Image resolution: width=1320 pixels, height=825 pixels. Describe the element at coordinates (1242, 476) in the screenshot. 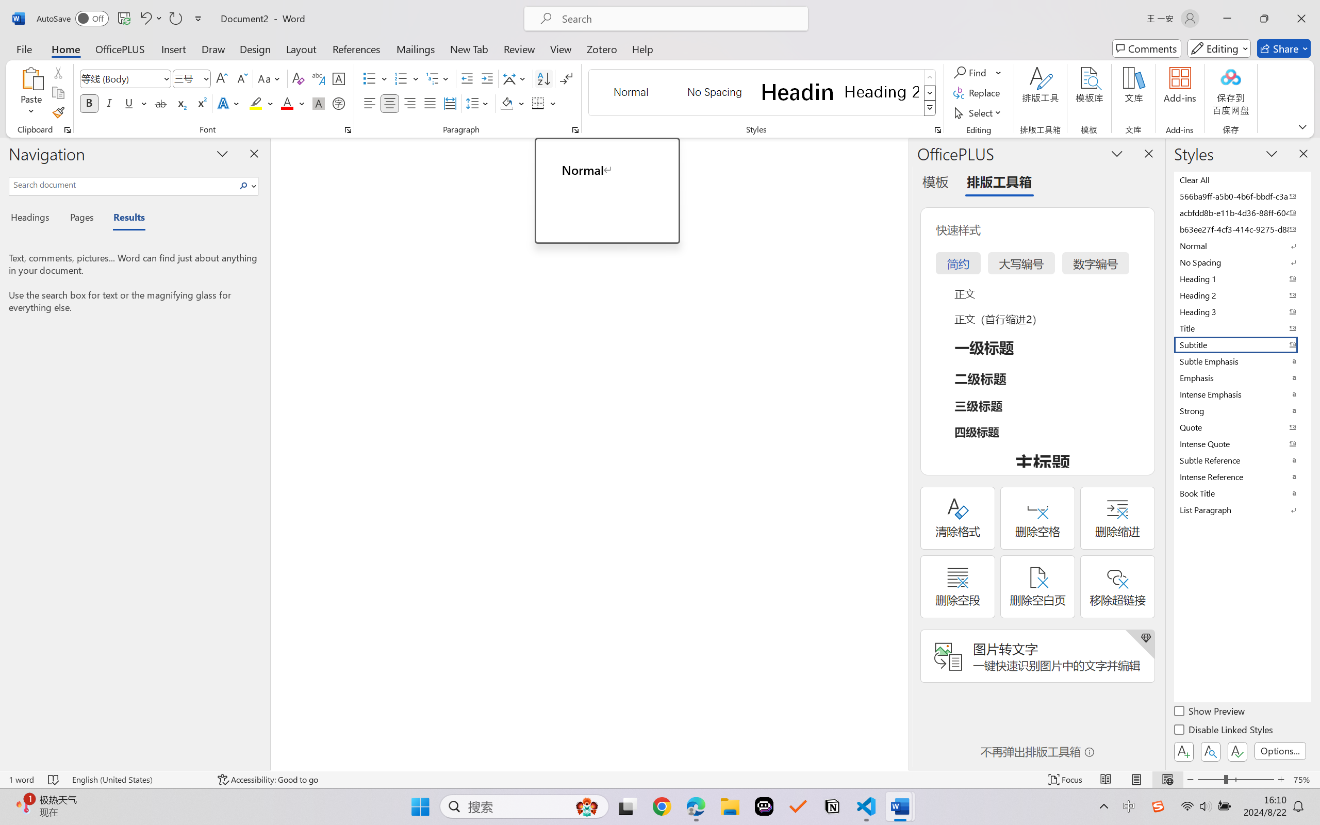

I see `Intense Reference` at that location.